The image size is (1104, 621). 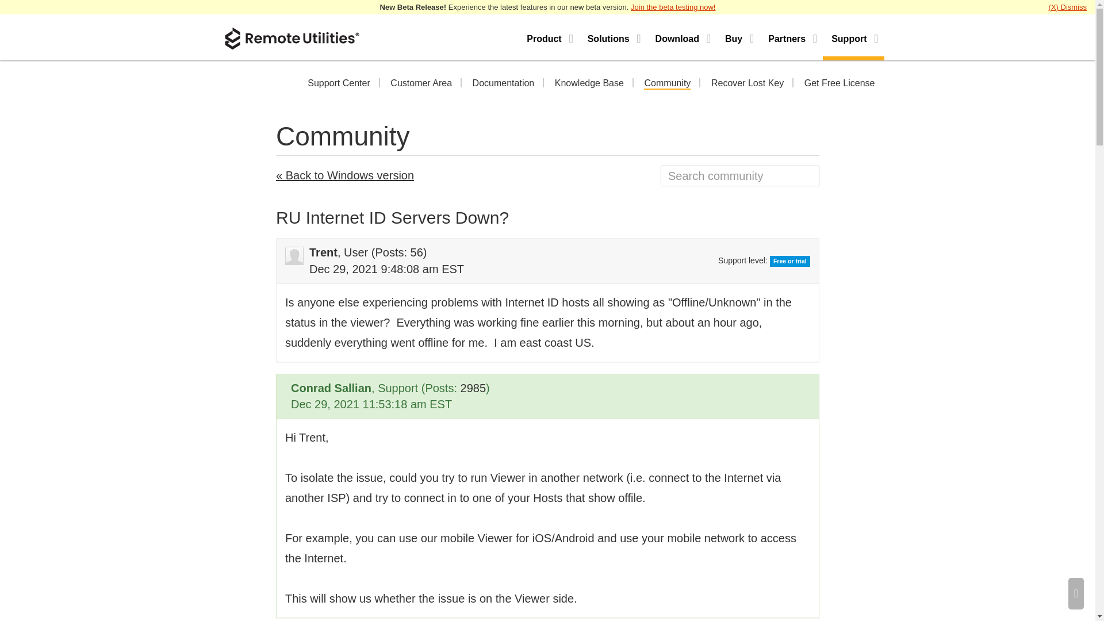 What do you see at coordinates (738, 37) in the screenshot?
I see `Buy` at bounding box center [738, 37].